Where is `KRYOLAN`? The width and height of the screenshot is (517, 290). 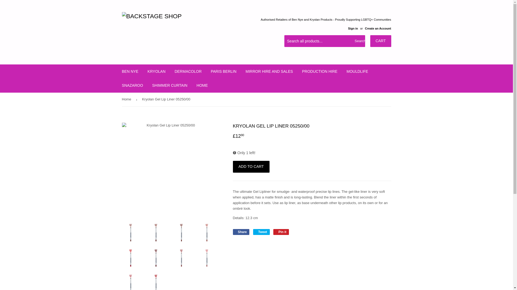
KRYOLAN is located at coordinates (156, 71).